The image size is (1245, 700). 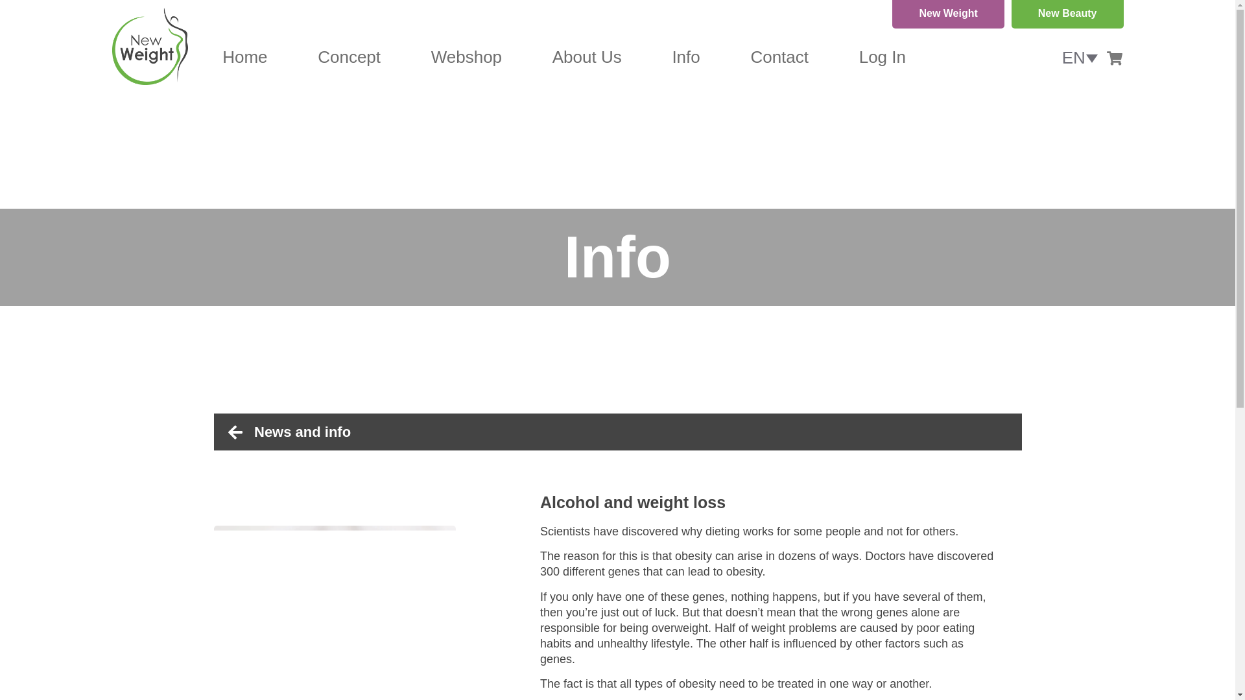 I want to click on Log In, so click(x=882, y=57).